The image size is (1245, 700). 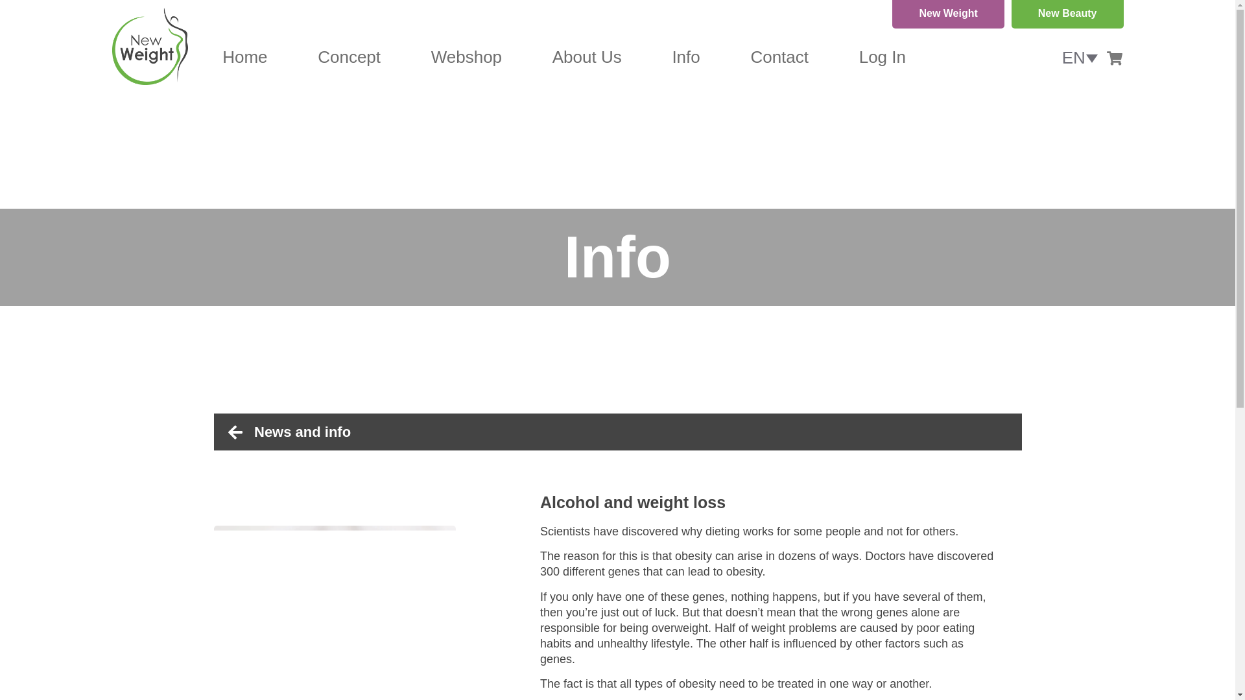 I want to click on Log In, so click(x=882, y=57).